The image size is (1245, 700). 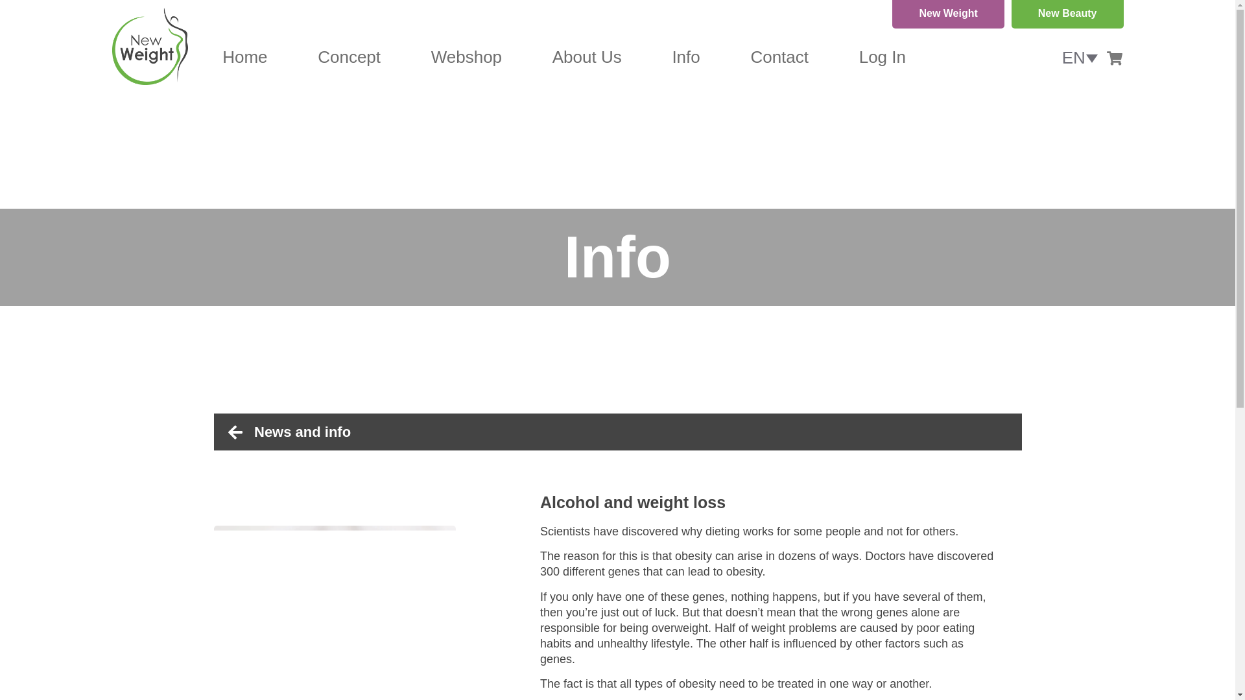 I want to click on Log In, so click(x=882, y=57).